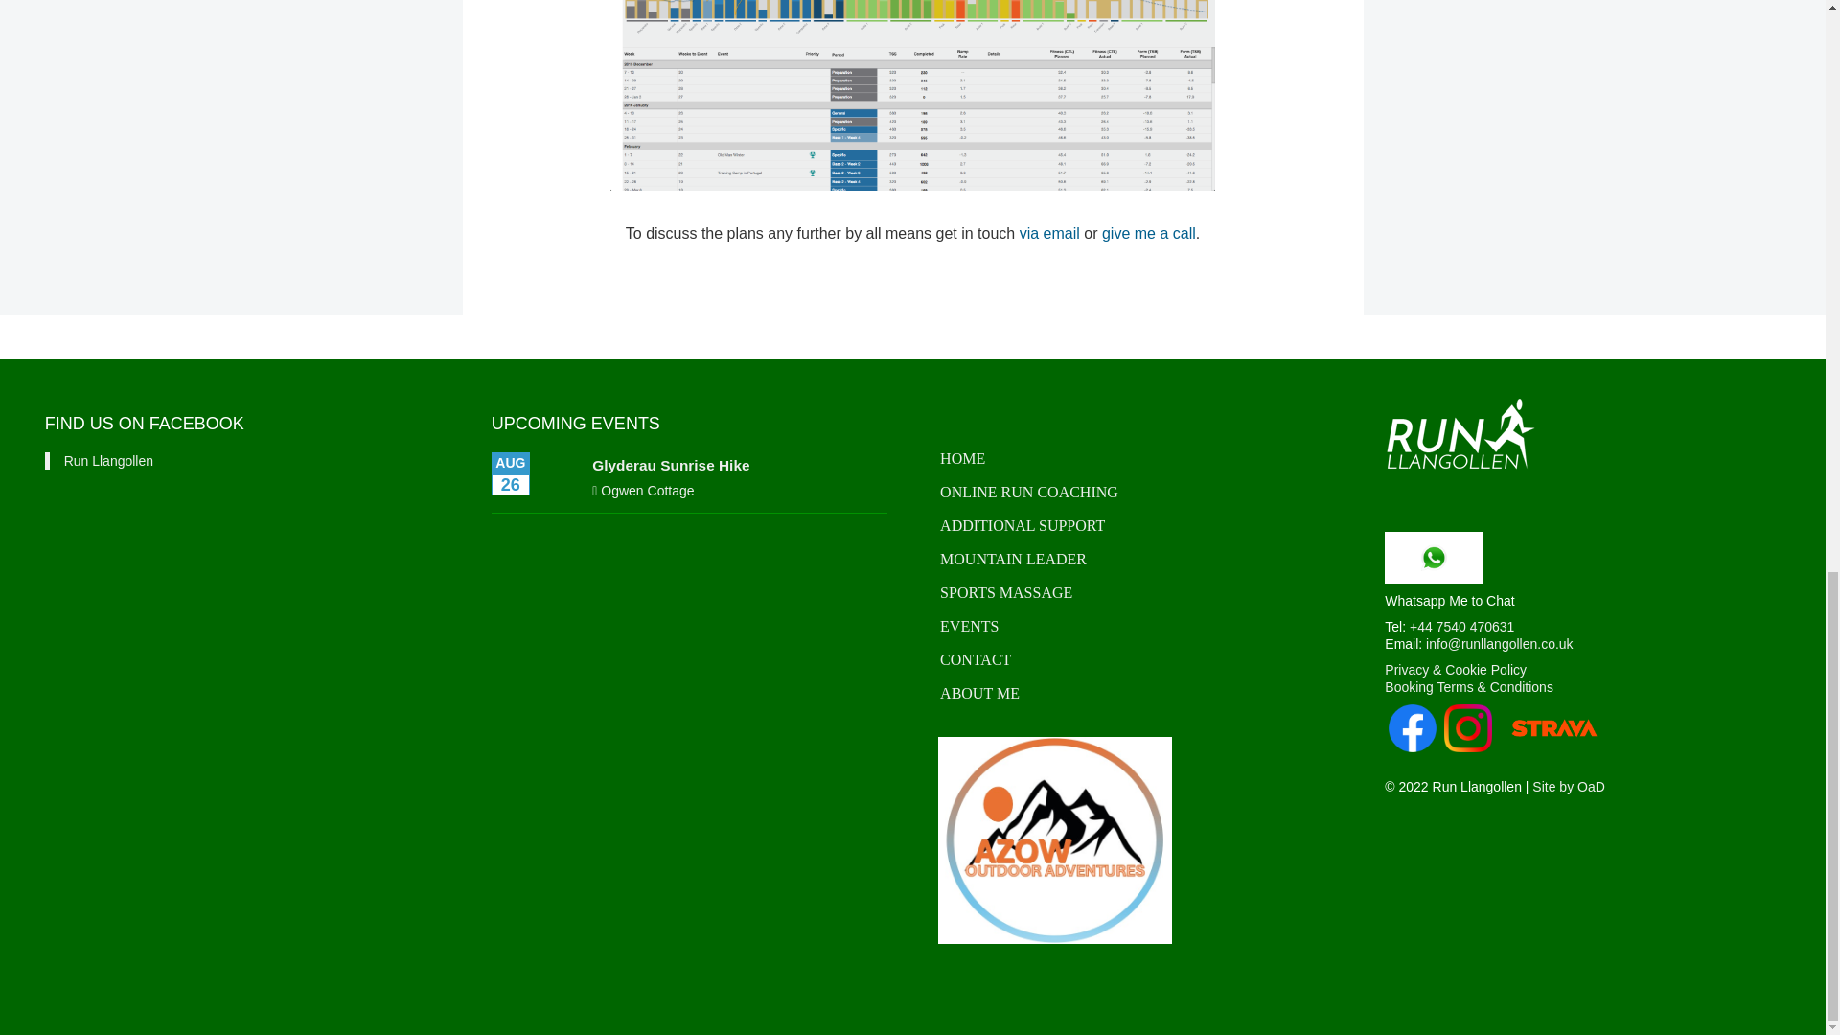 This screenshot has height=1035, width=1840. I want to click on MOUNTAIN LEADER, so click(1137, 560).